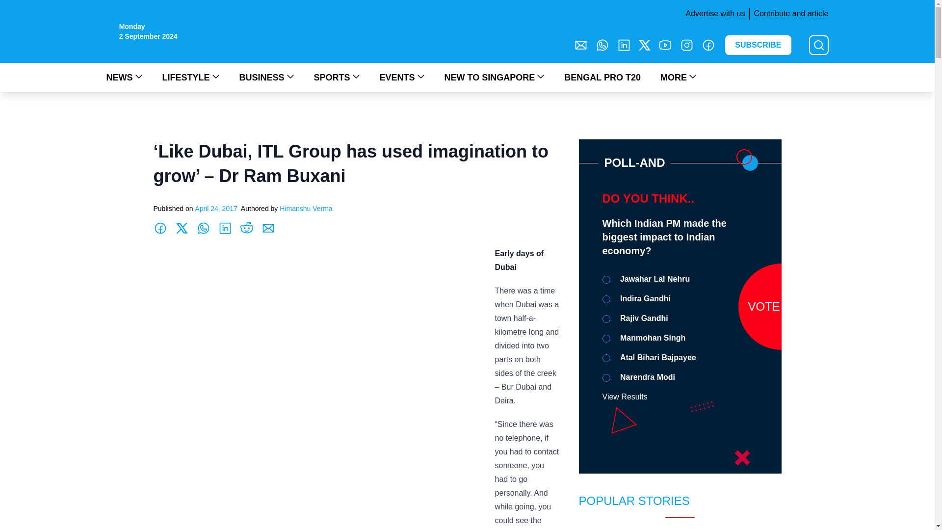 This screenshot has height=530, width=942. What do you see at coordinates (190, 77) in the screenshot?
I see `LIFESTYLE` at bounding box center [190, 77].